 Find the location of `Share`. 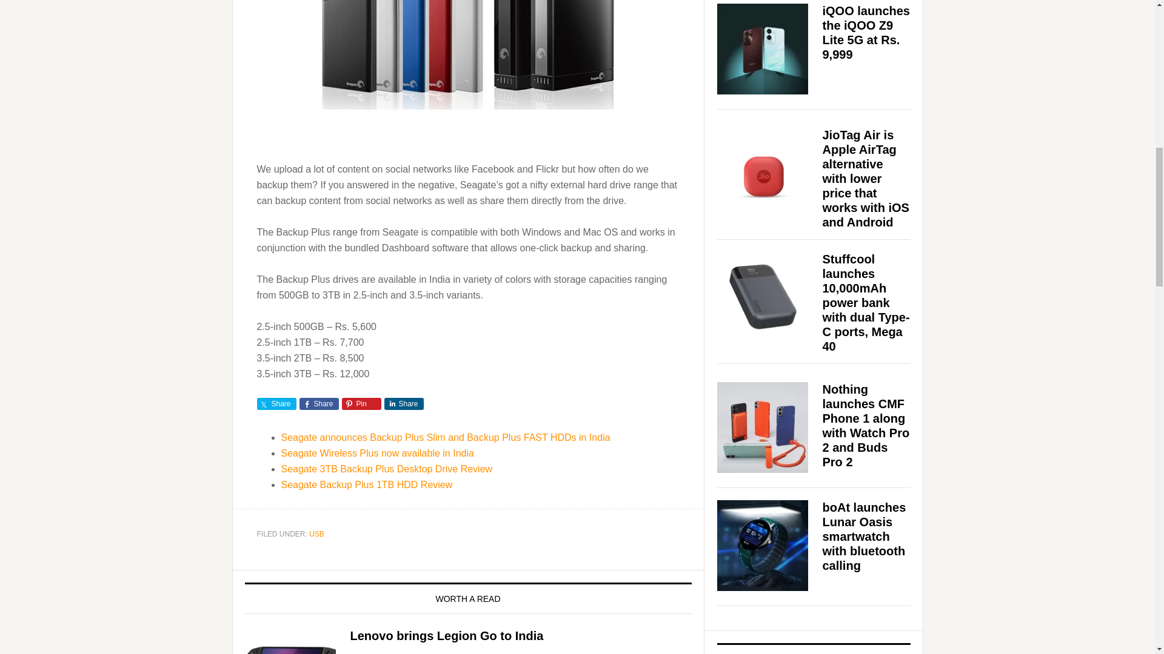

Share is located at coordinates (404, 403).